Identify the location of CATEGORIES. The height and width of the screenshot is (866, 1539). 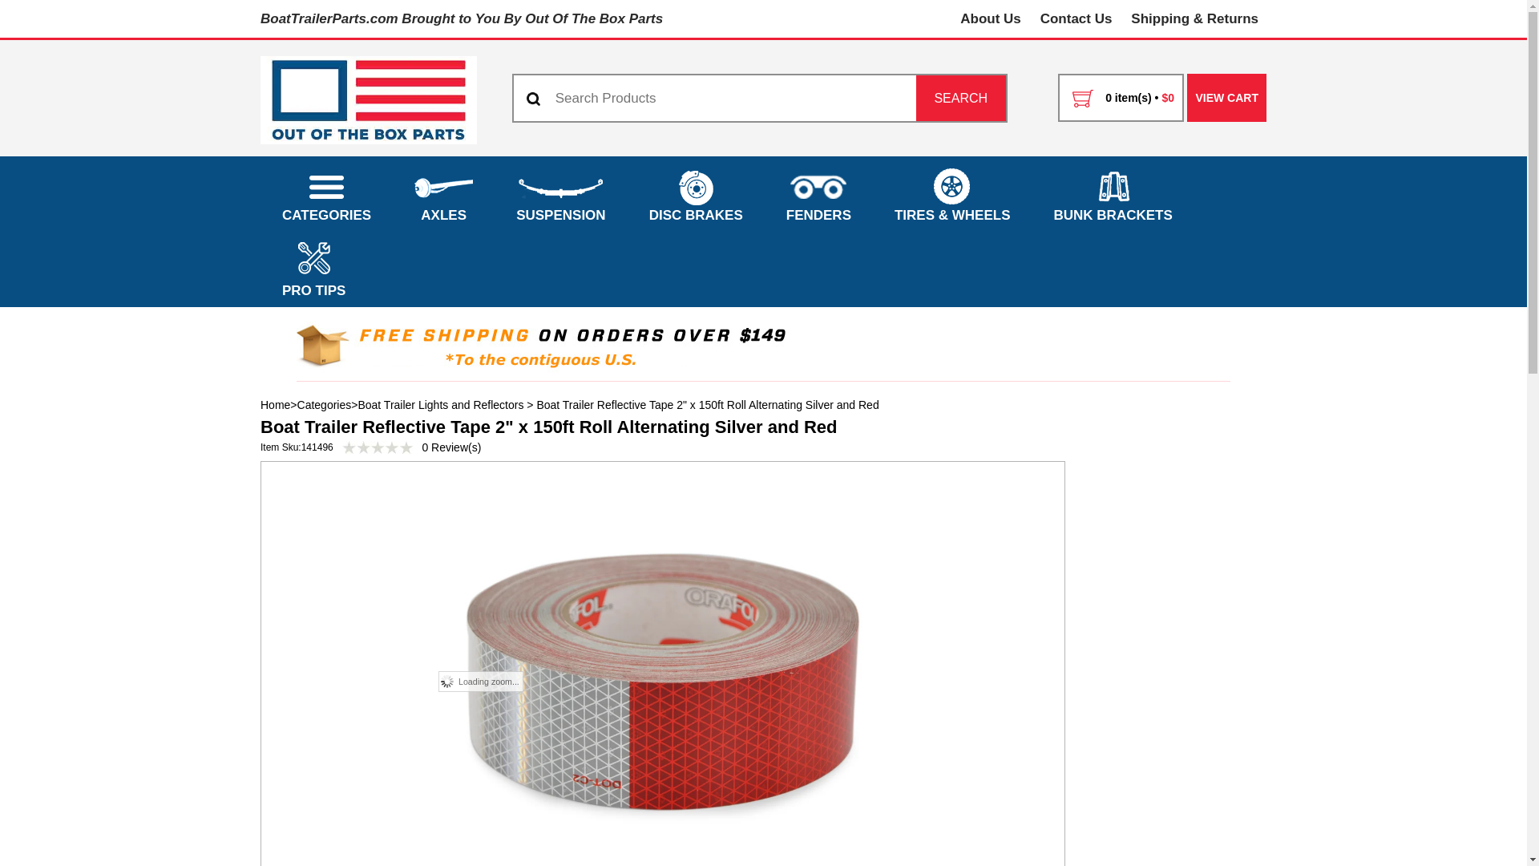
(325, 194).